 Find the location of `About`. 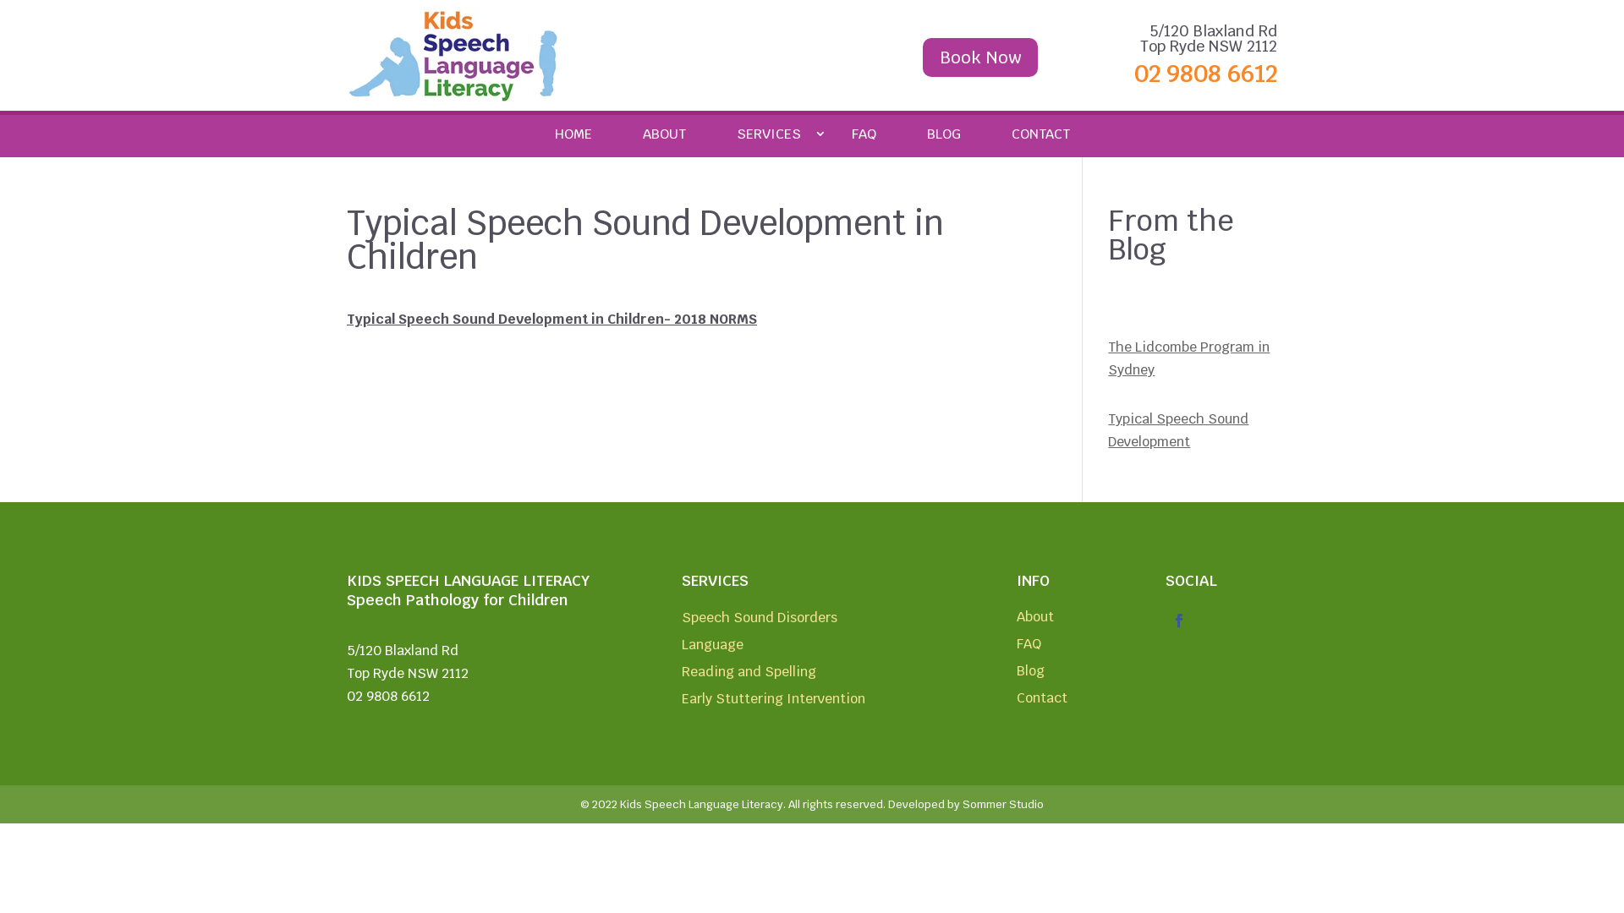

About is located at coordinates (1035, 621).